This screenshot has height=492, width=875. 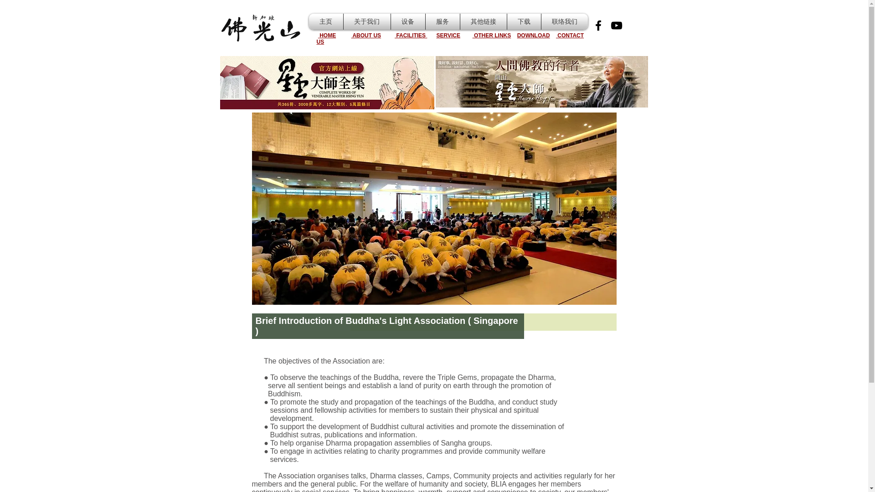 What do you see at coordinates (410, 36) in the screenshot?
I see ` FACILITIES` at bounding box center [410, 36].